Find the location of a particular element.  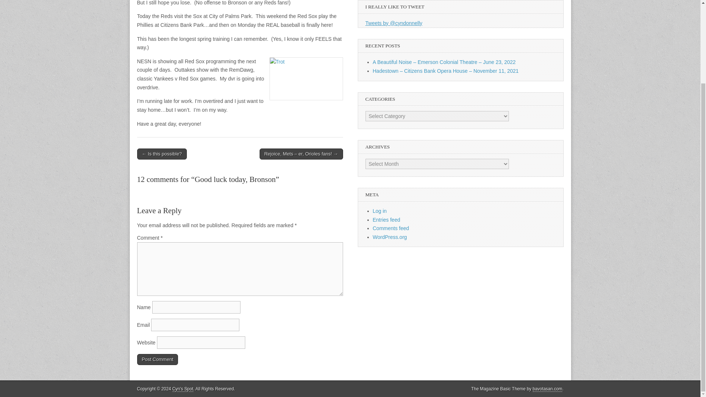

Entries feed is located at coordinates (386, 219).